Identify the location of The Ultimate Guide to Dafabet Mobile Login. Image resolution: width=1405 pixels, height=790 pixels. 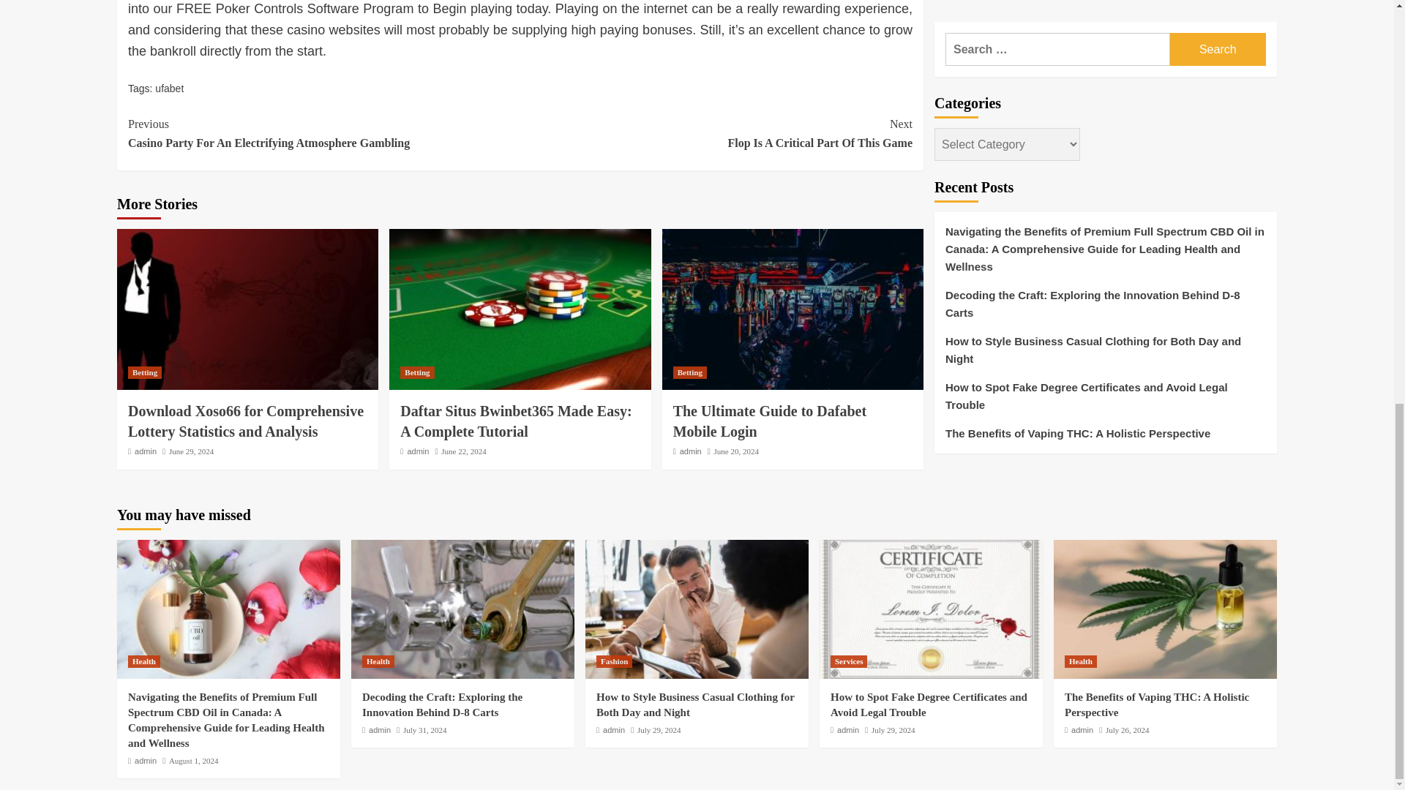
(770, 421).